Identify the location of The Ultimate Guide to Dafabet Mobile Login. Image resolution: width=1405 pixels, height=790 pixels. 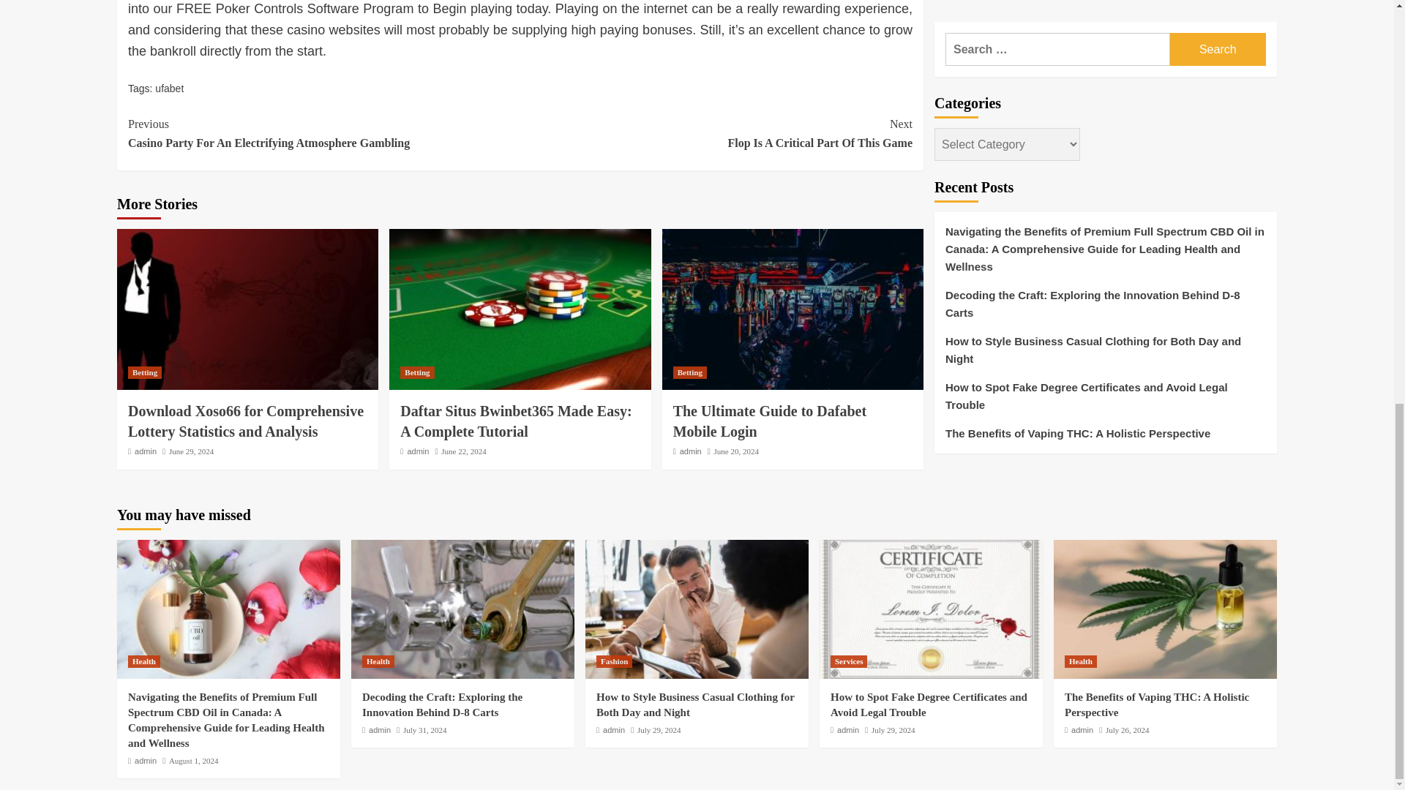
(770, 421).